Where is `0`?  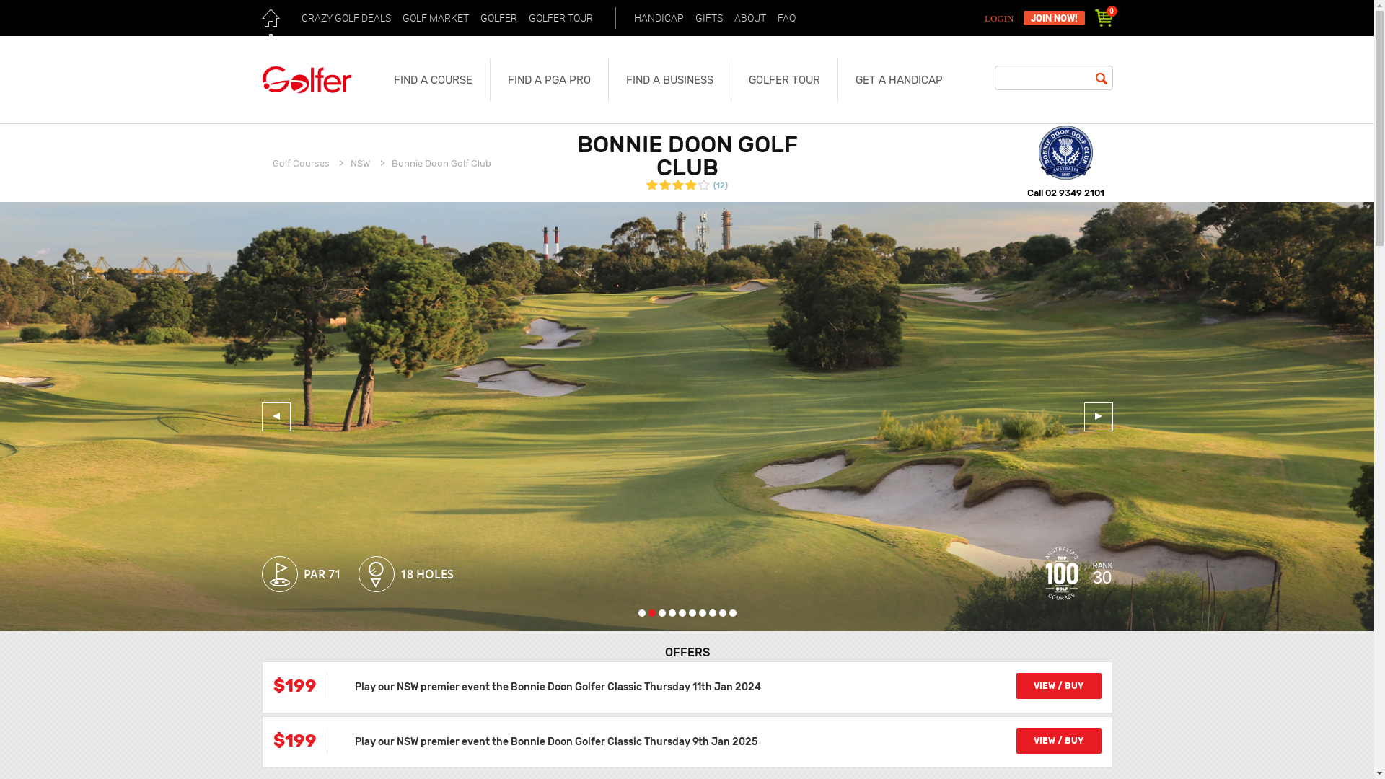
0 is located at coordinates (1104, 18).